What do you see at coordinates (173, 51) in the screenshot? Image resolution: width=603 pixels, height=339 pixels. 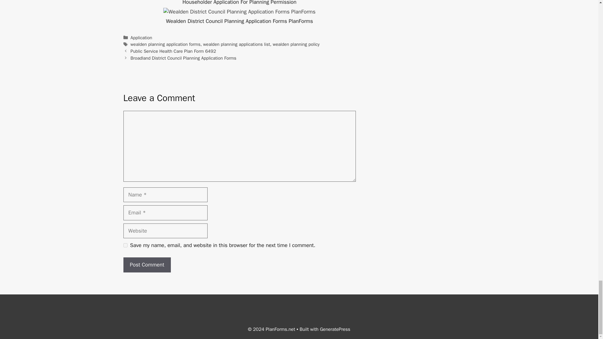 I see `Public Service Health Care Plan Form 6492` at bounding box center [173, 51].